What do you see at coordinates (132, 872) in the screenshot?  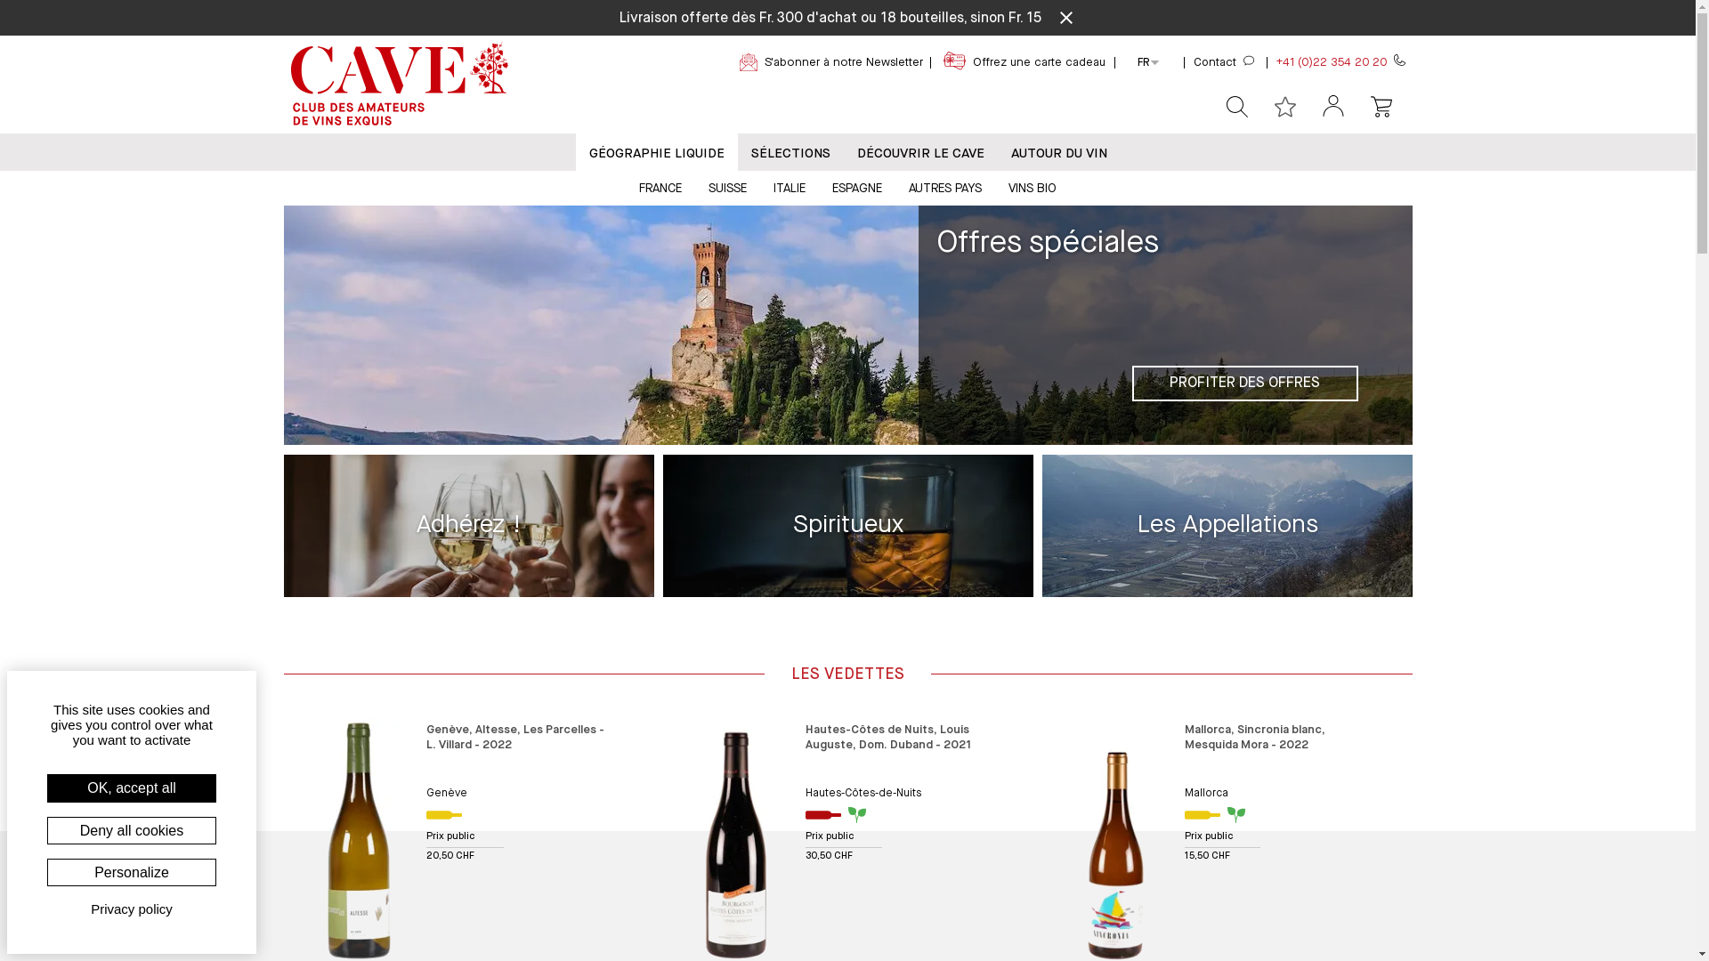 I see `Personalize` at bounding box center [132, 872].